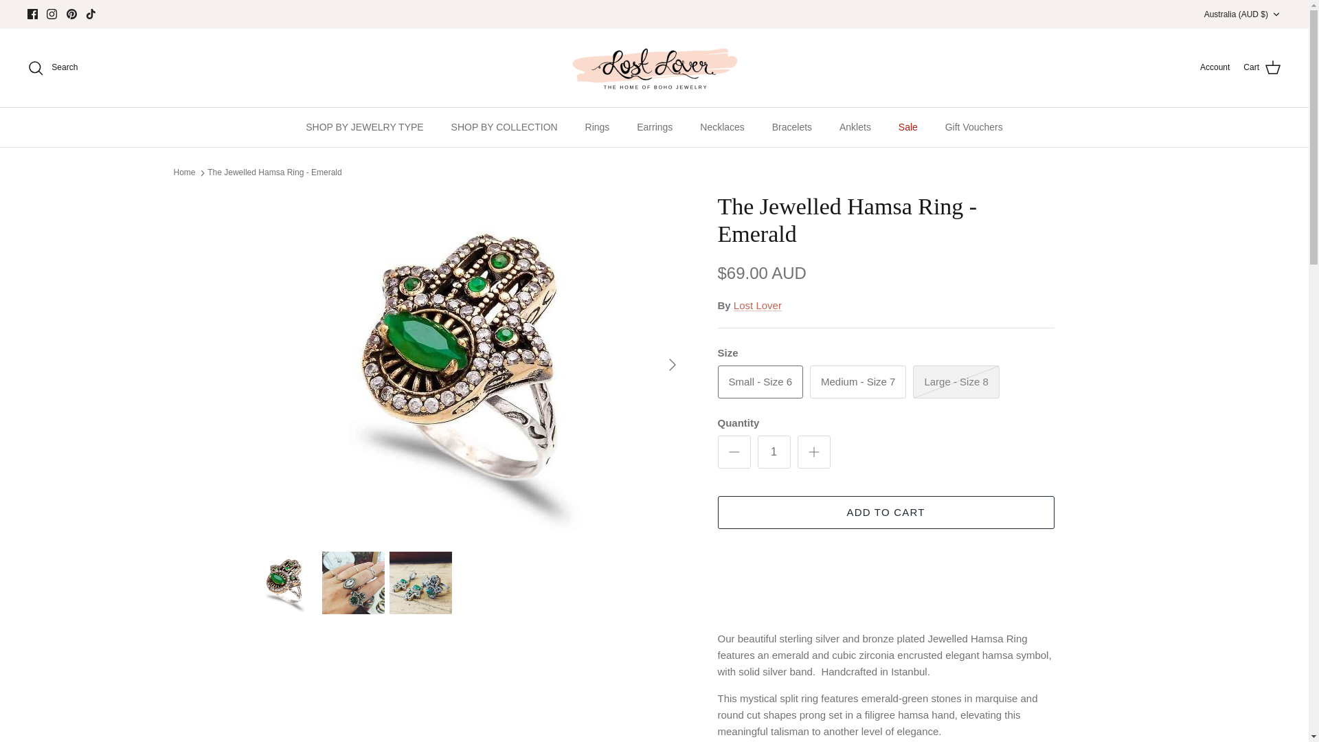 The image size is (1319, 742). I want to click on Lost Lover, so click(655, 68).